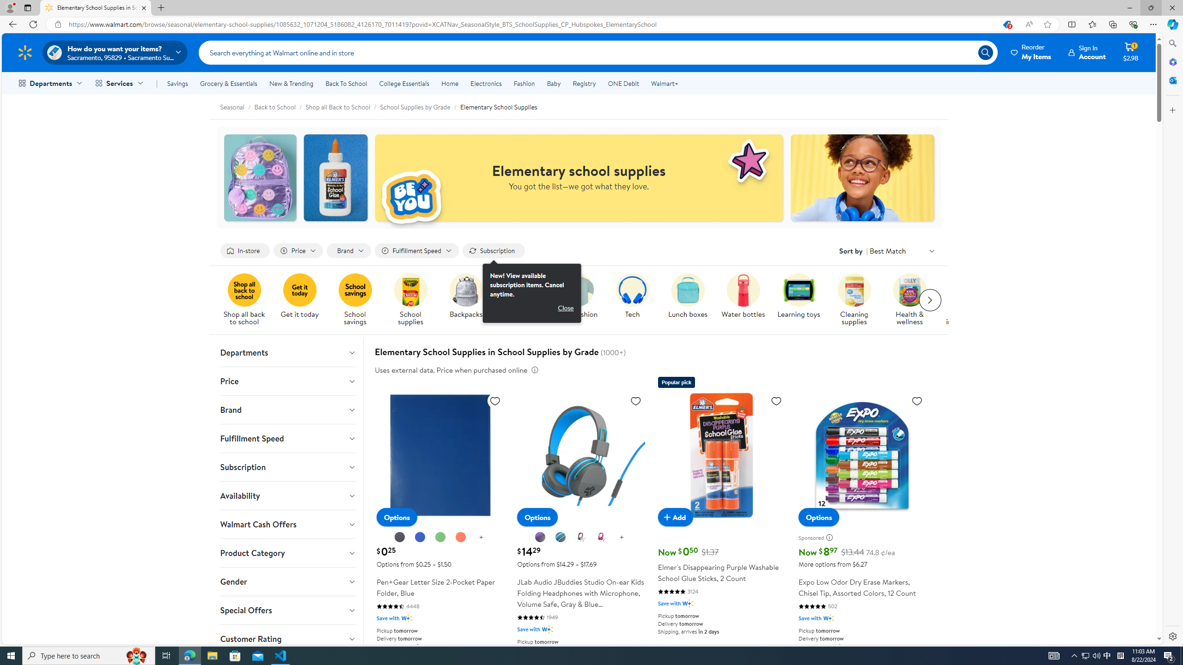  Describe the element at coordinates (1006, 24) in the screenshot. I see `This site has coupons! Shopping in Microsoft Edge, 7` at that location.